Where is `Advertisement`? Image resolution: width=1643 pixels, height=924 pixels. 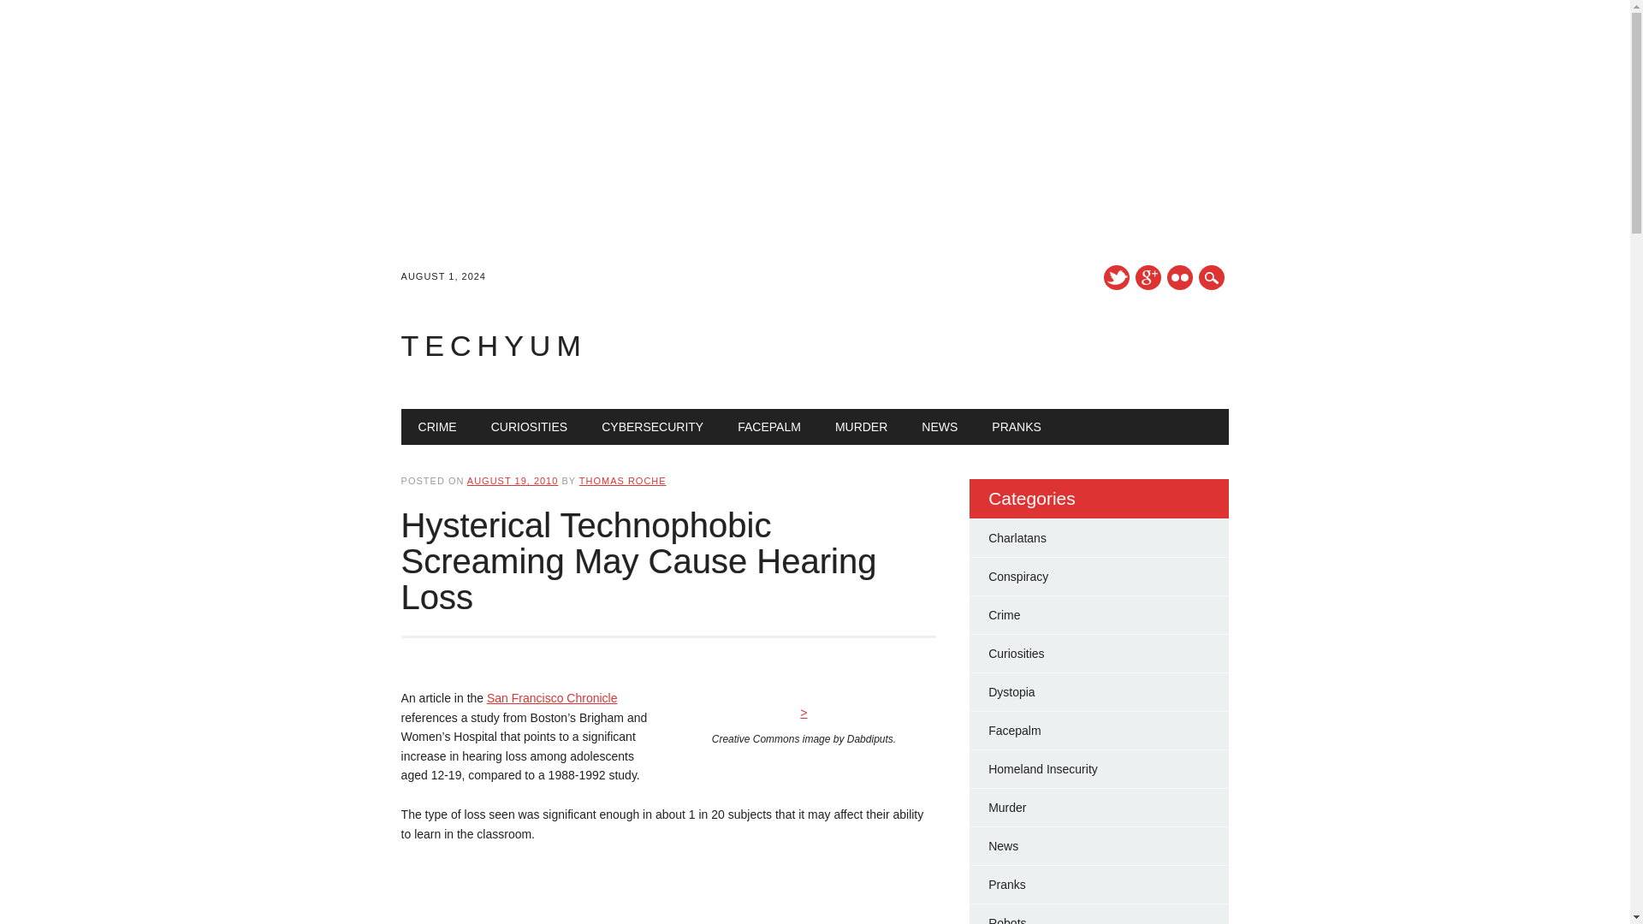
Advertisement is located at coordinates (668, 893).